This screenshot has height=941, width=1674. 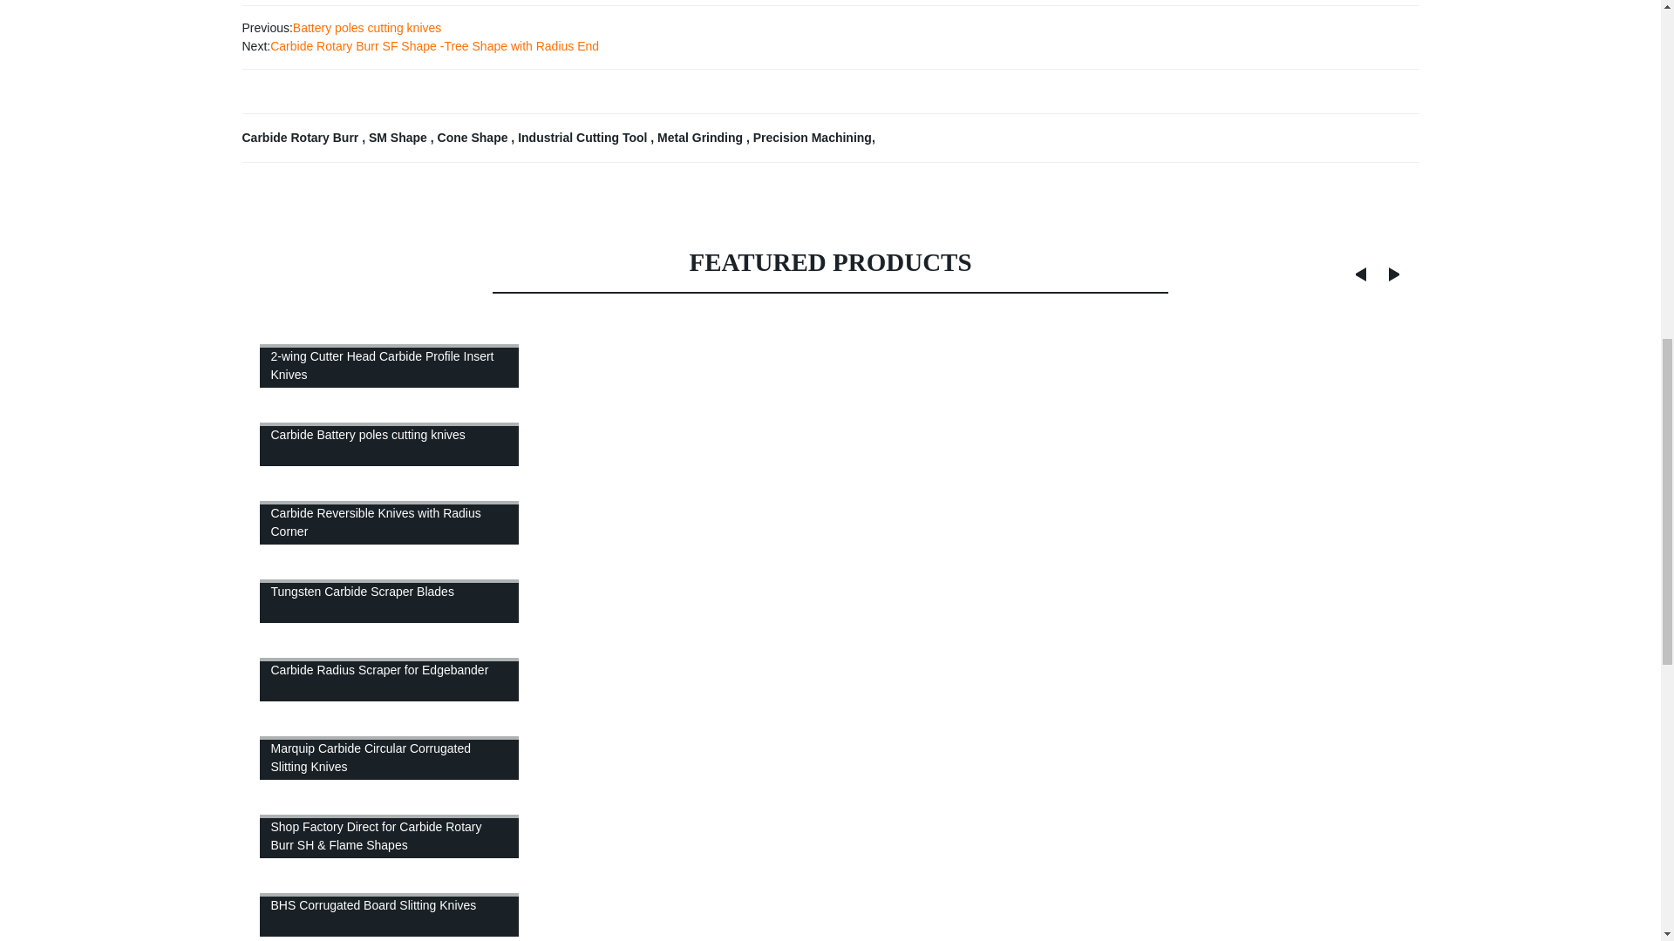 What do you see at coordinates (399, 138) in the screenshot?
I see `SM Shape` at bounding box center [399, 138].